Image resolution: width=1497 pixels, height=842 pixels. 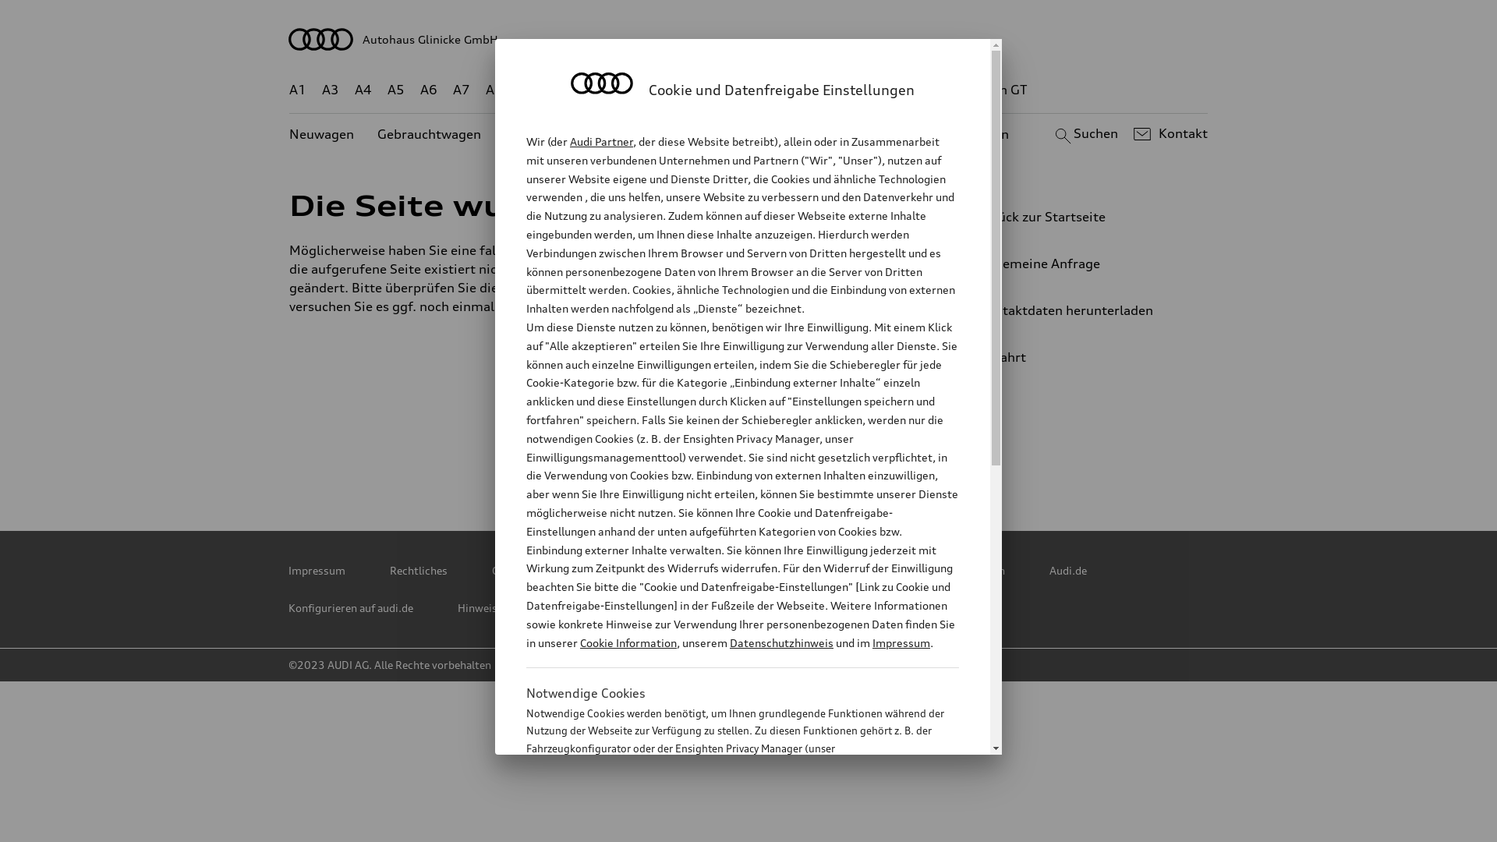 What do you see at coordinates (429, 134) in the screenshot?
I see `Gebrauchtwagen` at bounding box center [429, 134].